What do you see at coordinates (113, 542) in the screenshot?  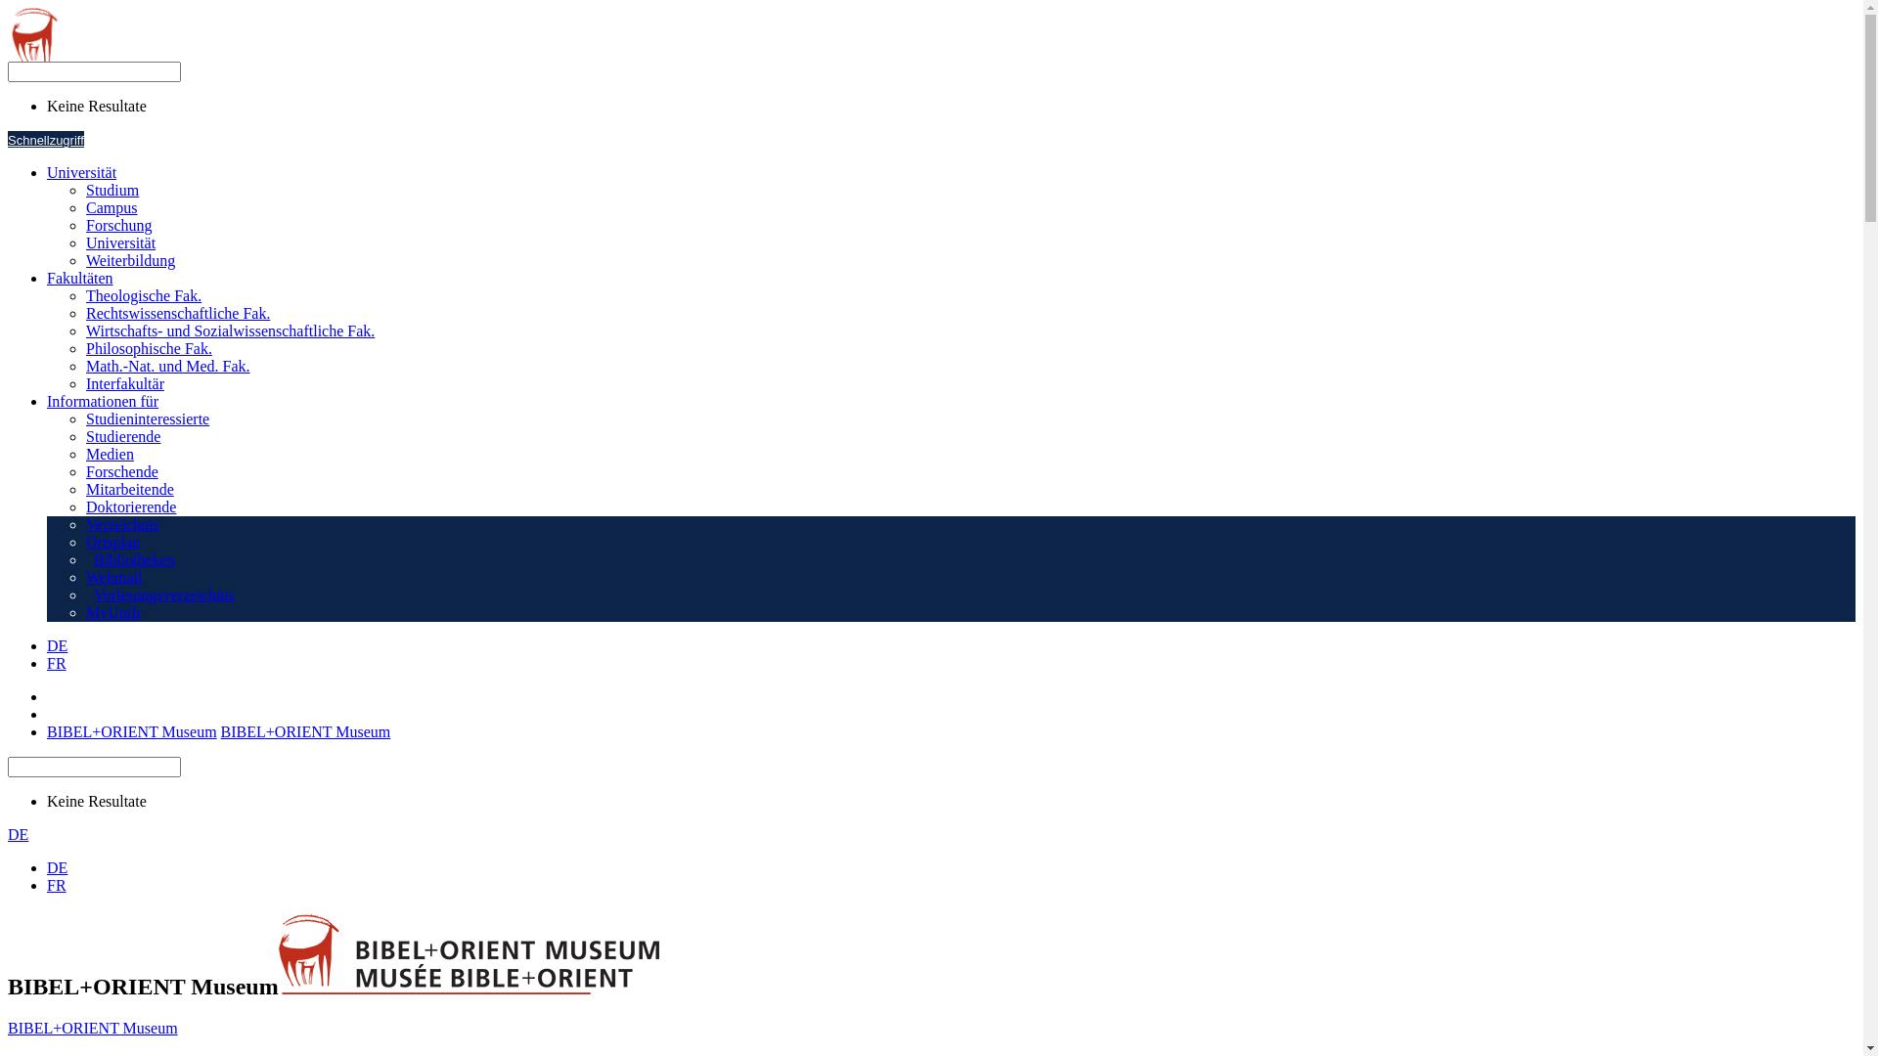 I see `Ortsplan` at bounding box center [113, 542].